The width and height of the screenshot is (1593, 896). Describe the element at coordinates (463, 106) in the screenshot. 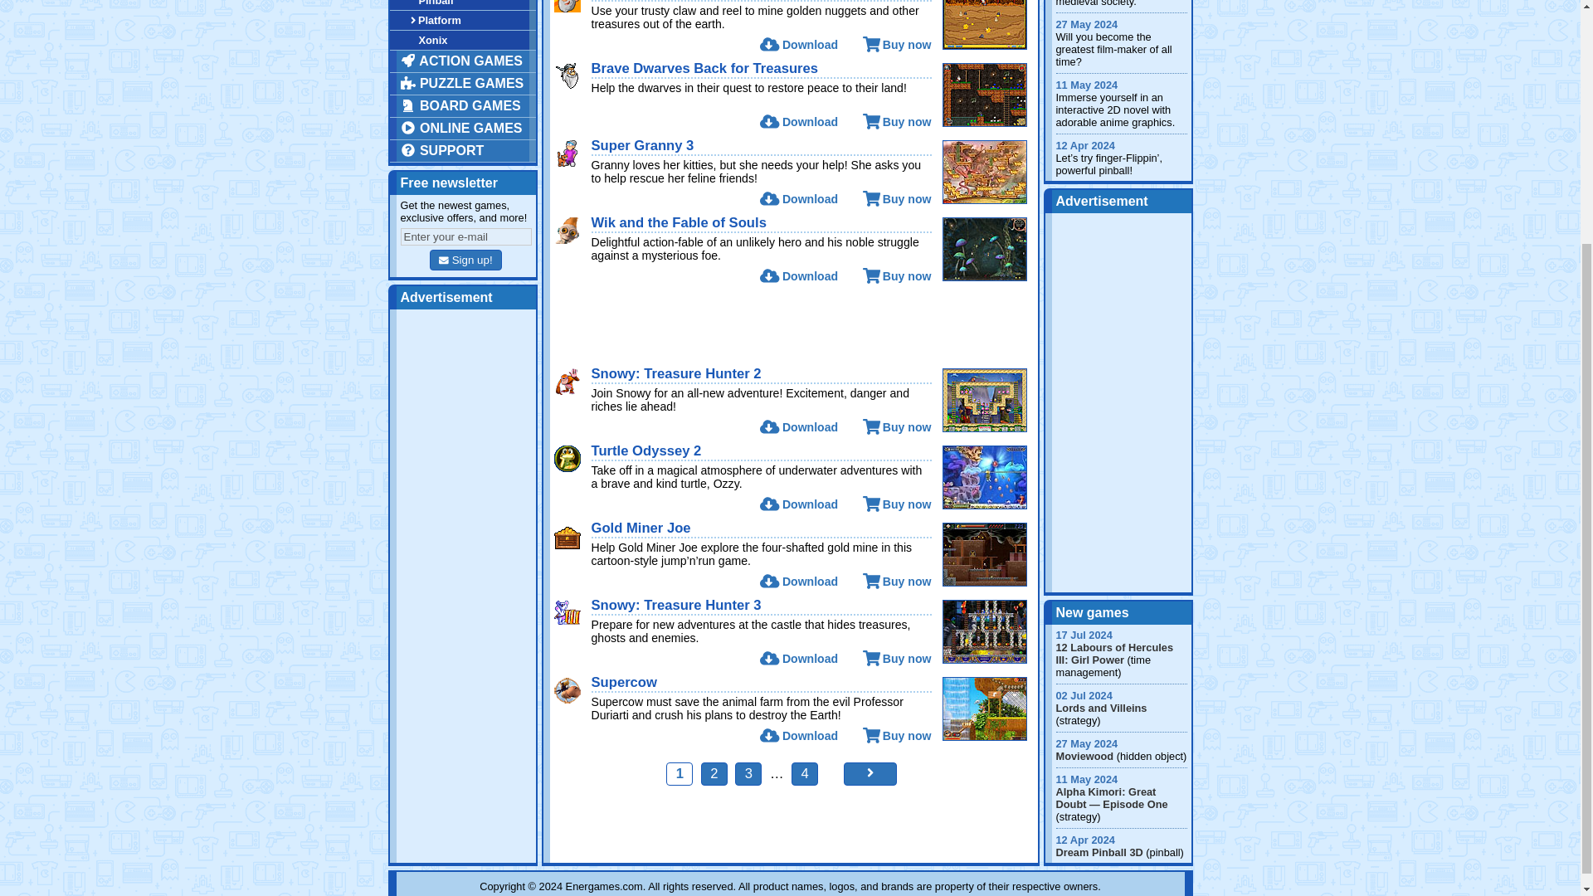

I see `BOARD GAMES` at that location.